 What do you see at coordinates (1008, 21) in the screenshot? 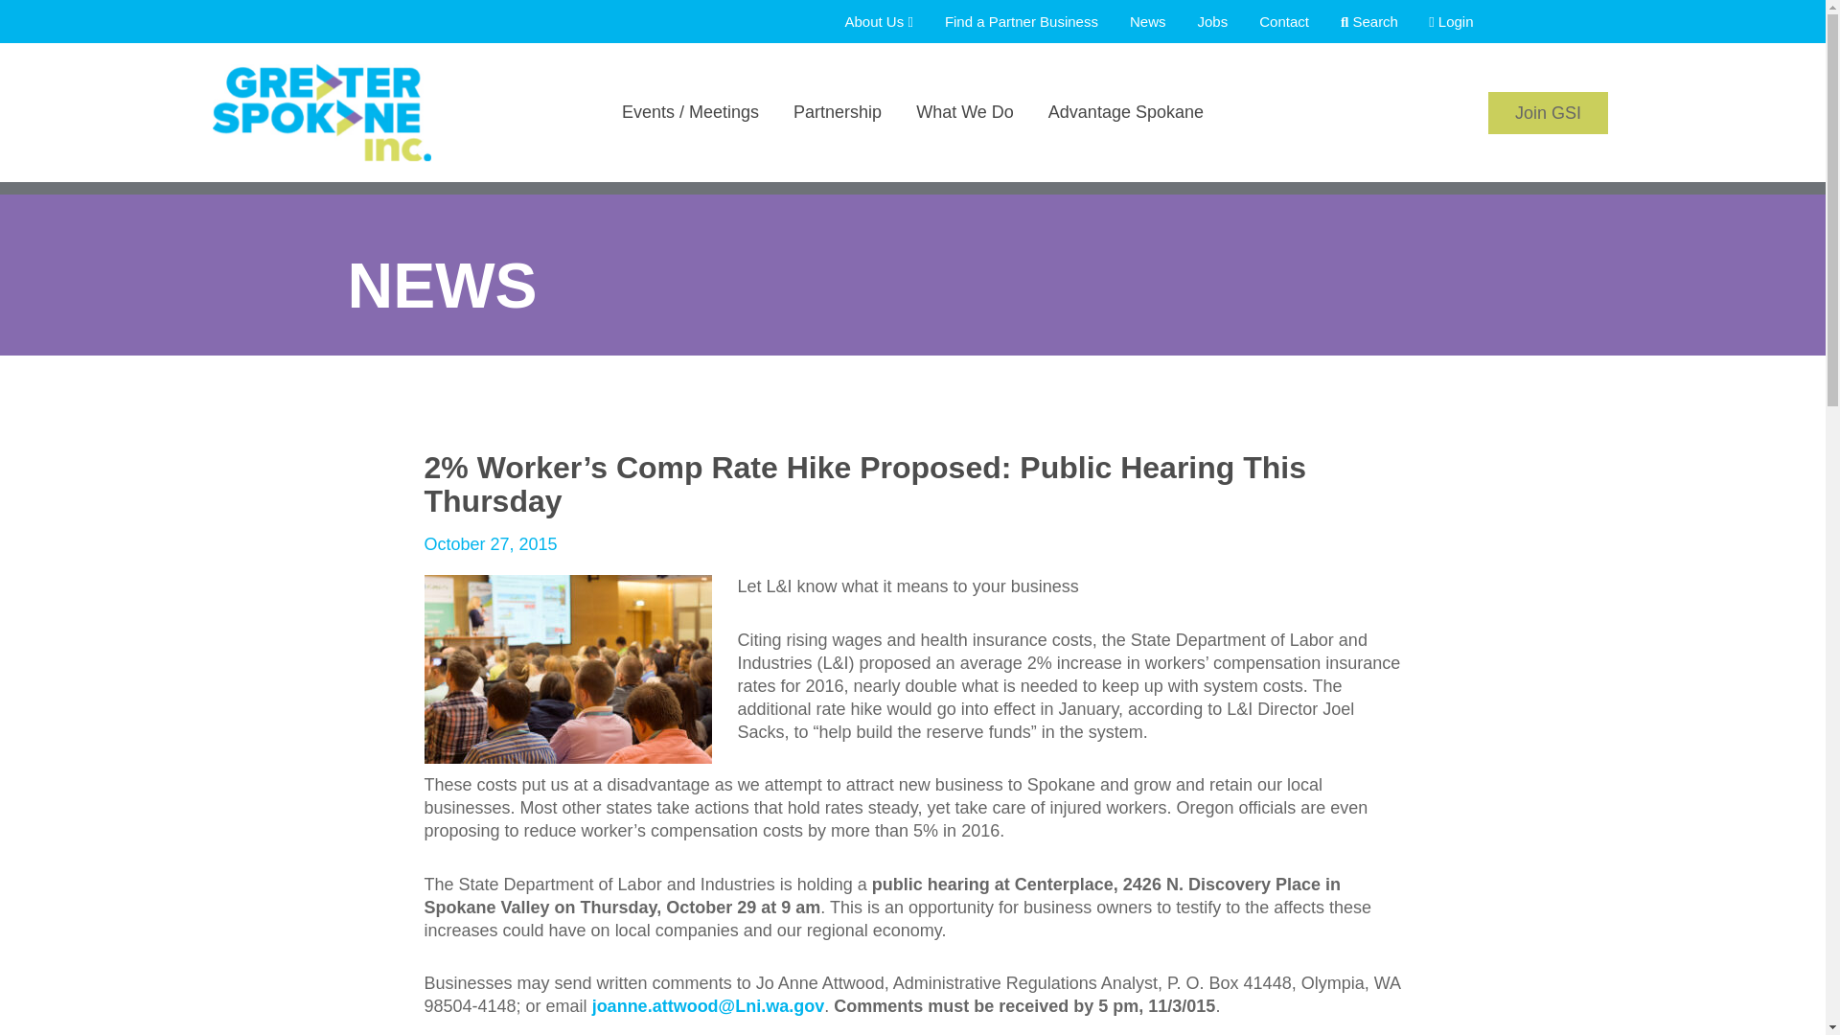
I see `Find a Partner Business` at bounding box center [1008, 21].